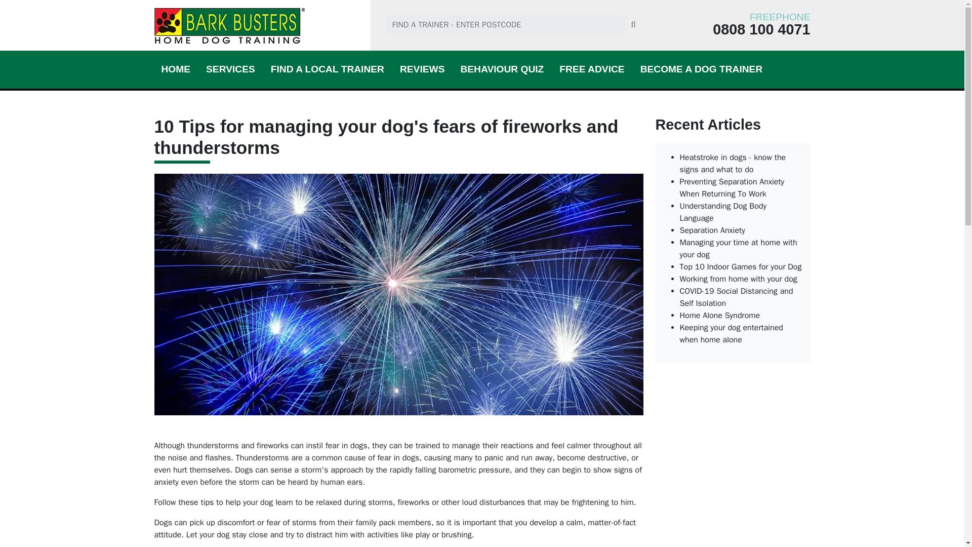 Image resolution: width=972 pixels, height=547 pixels. I want to click on HOME, so click(175, 69).